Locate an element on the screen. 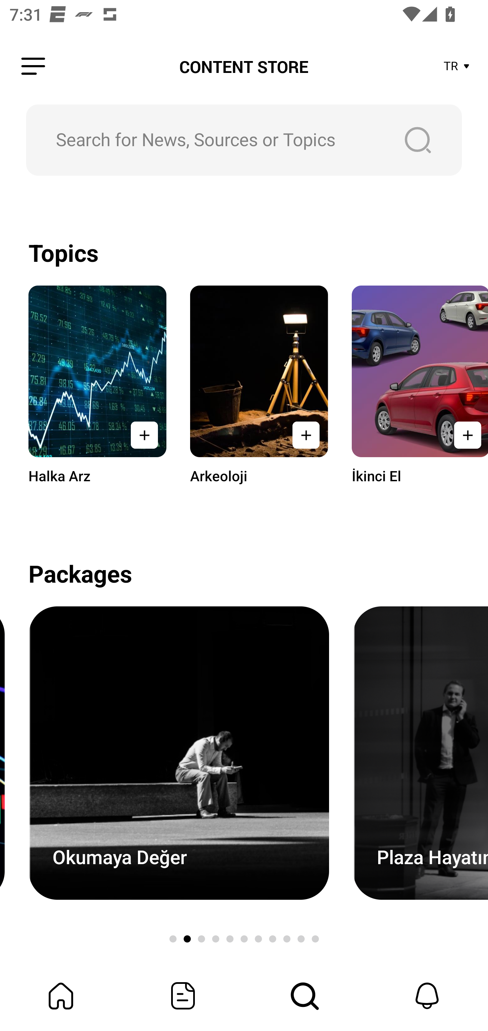 The image size is (488, 1031). Notifications is located at coordinates (427, 996).